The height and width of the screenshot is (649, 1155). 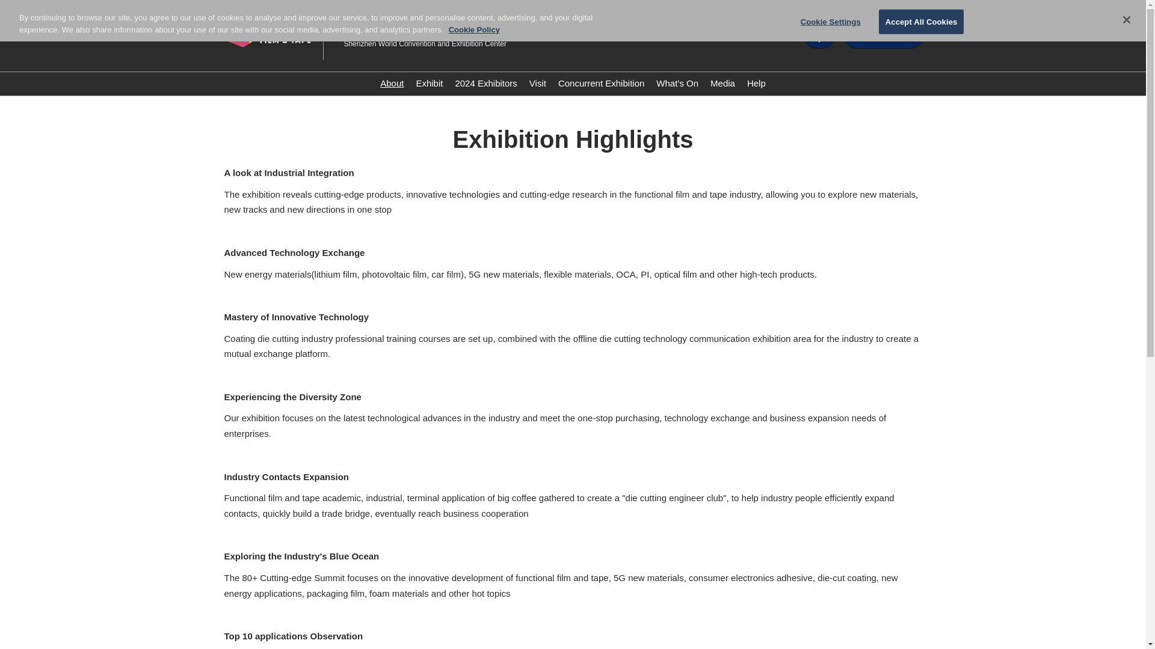 I want to click on 2024 Exhibitors, so click(x=485, y=83).